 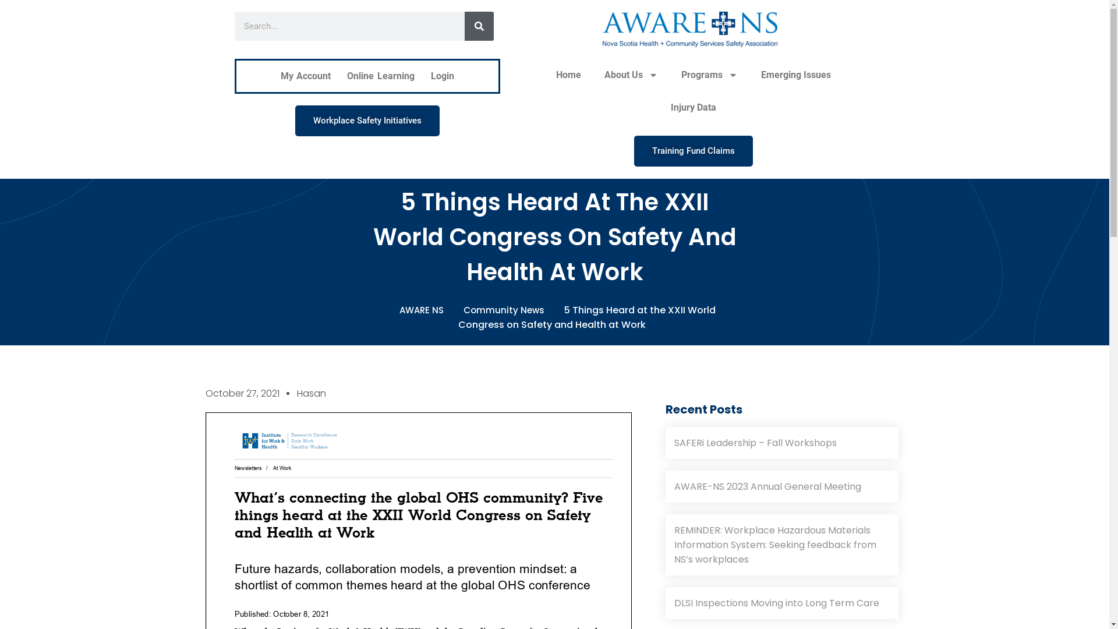 What do you see at coordinates (242, 394) in the screenshot?
I see `October 27, 2021` at bounding box center [242, 394].